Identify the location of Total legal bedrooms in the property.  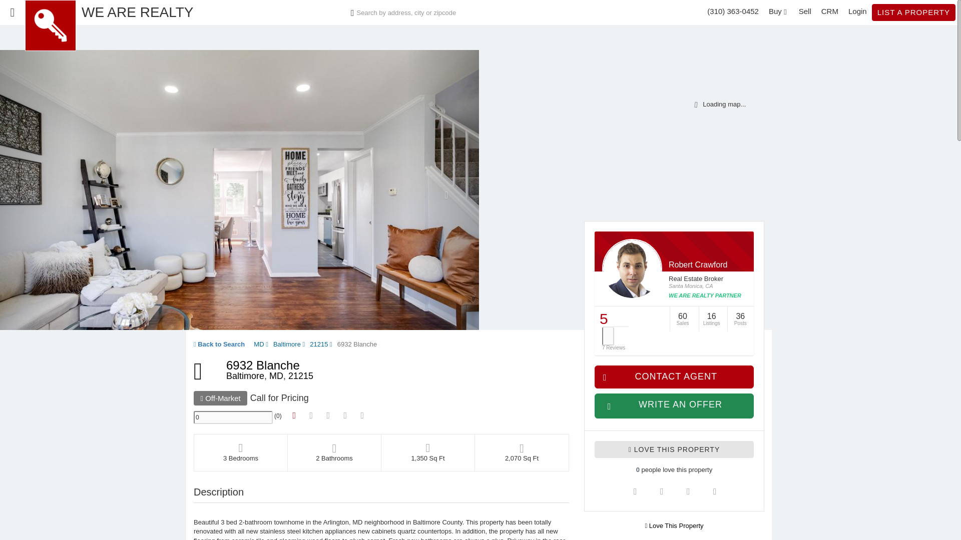
(240, 452).